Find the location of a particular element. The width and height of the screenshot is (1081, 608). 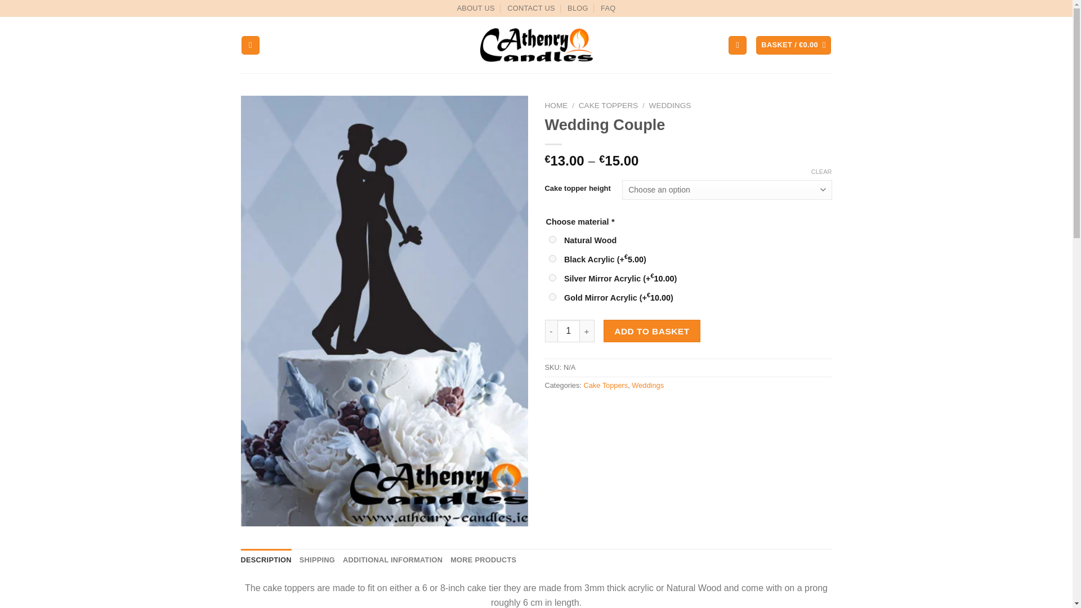

ADD TO BASKET is located at coordinates (652, 331).